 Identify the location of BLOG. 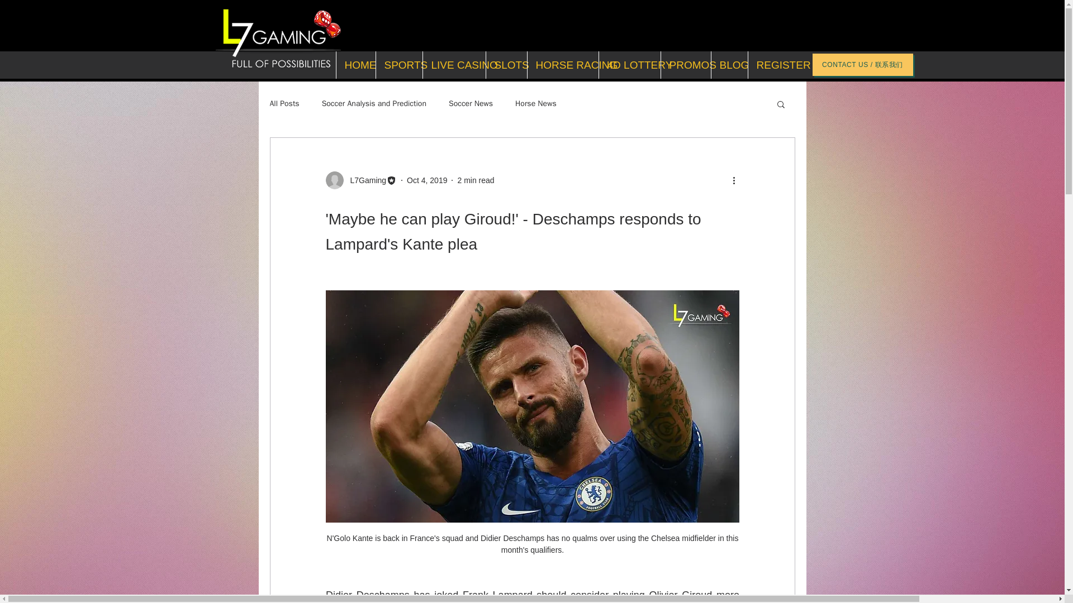
(729, 65).